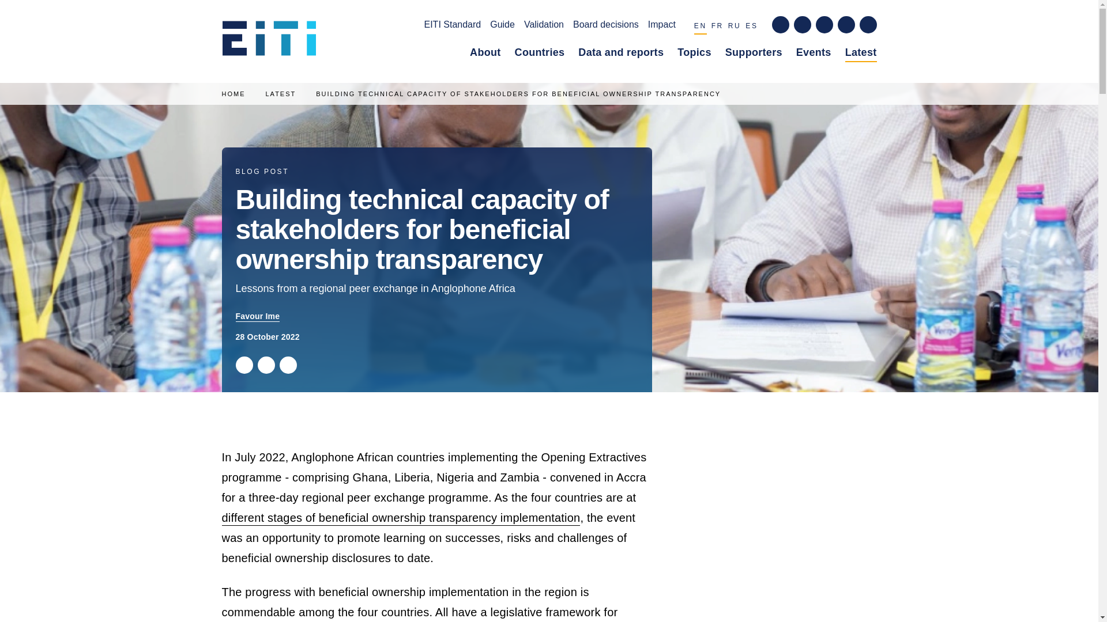 The width and height of the screenshot is (1107, 622). What do you see at coordinates (700, 28) in the screenshot?
I see `EN` at bounding box center [700, 28].